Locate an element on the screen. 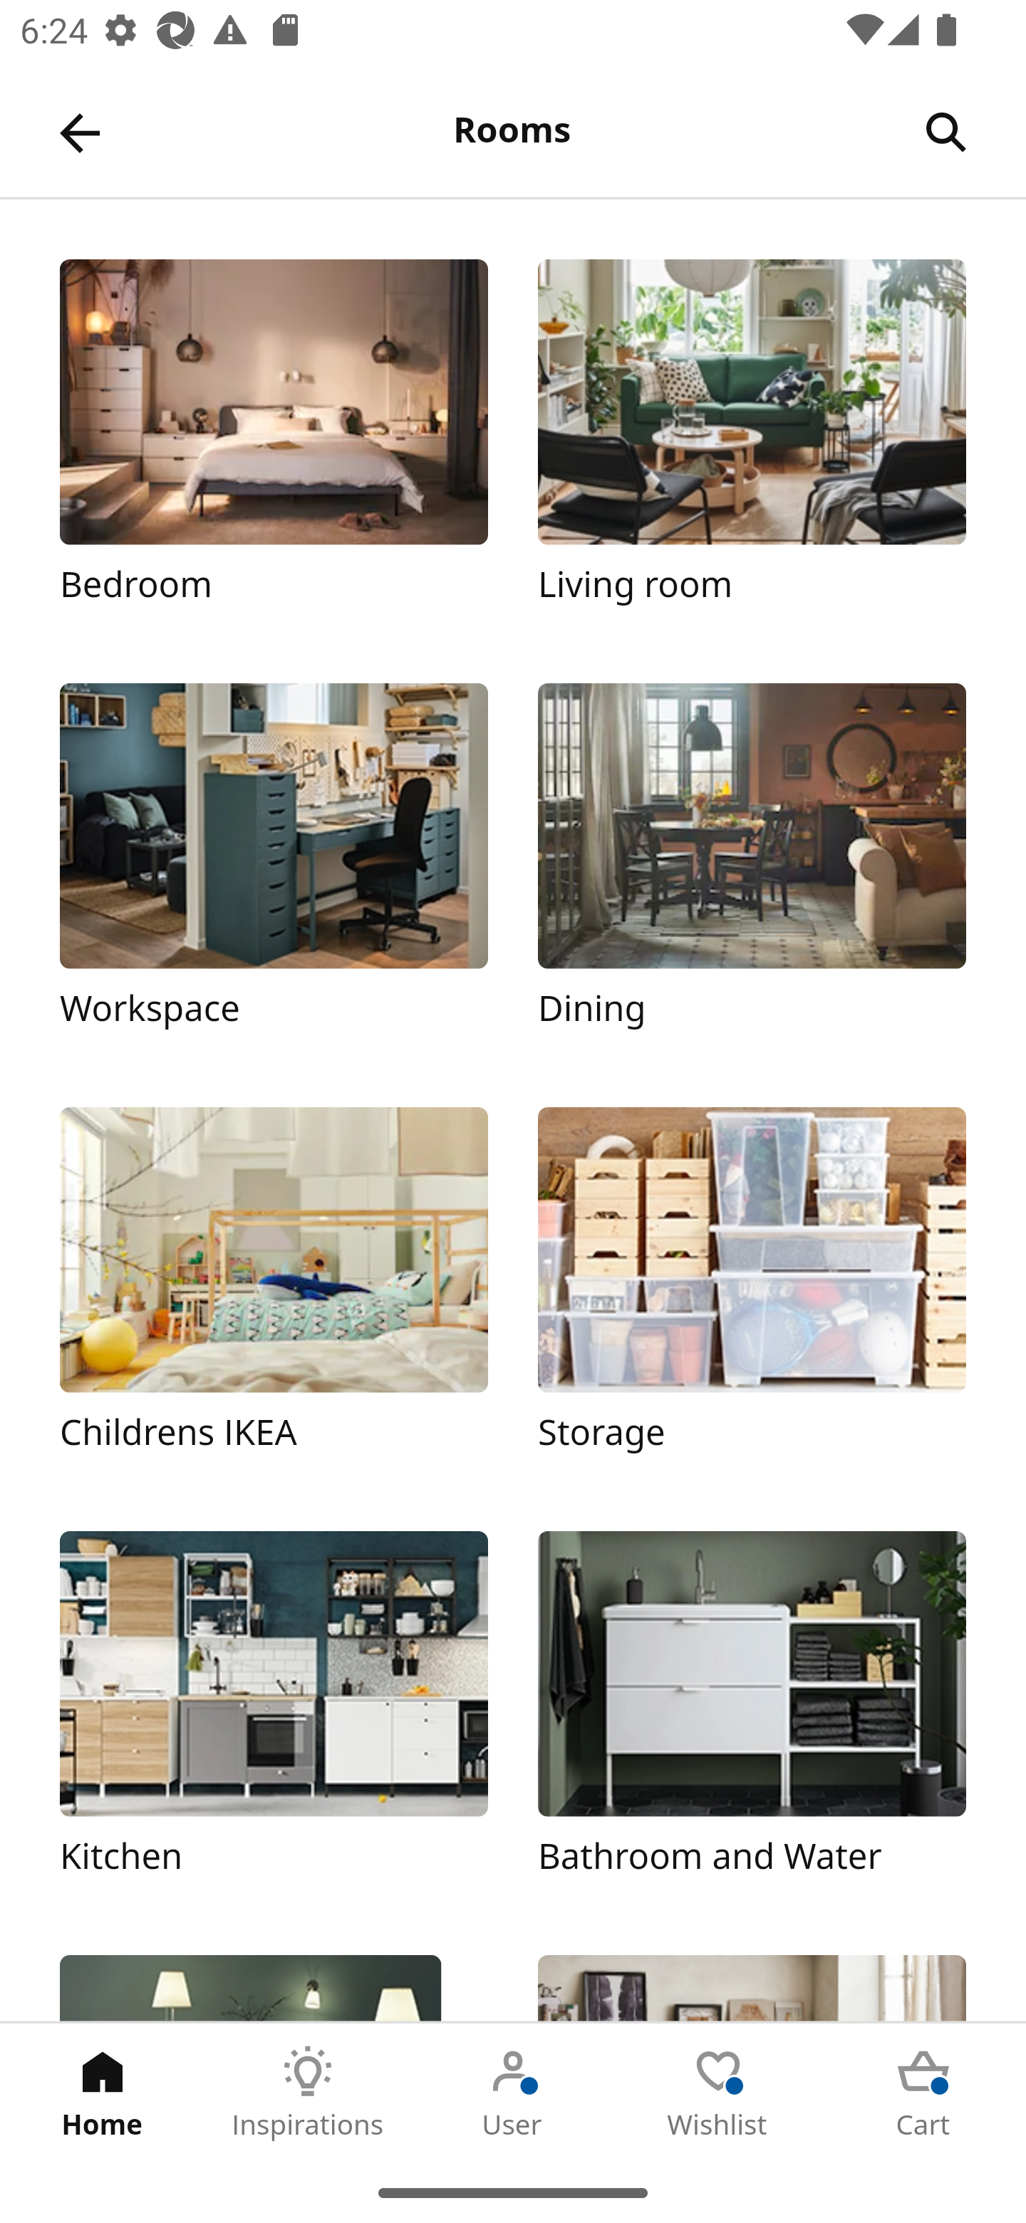 The image size is (1026, 2223). Home
Tab 1 of 5 is located at coordinates (103, 2093).